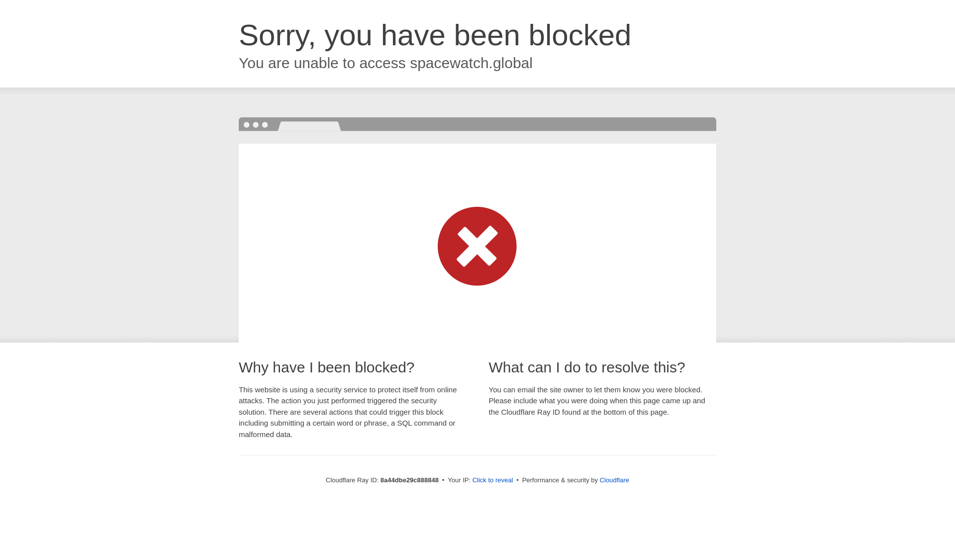  What do you see at coordinates (614, 480) in the screenshot?
I see `Cloudflare` at bounding box center [614, 480].